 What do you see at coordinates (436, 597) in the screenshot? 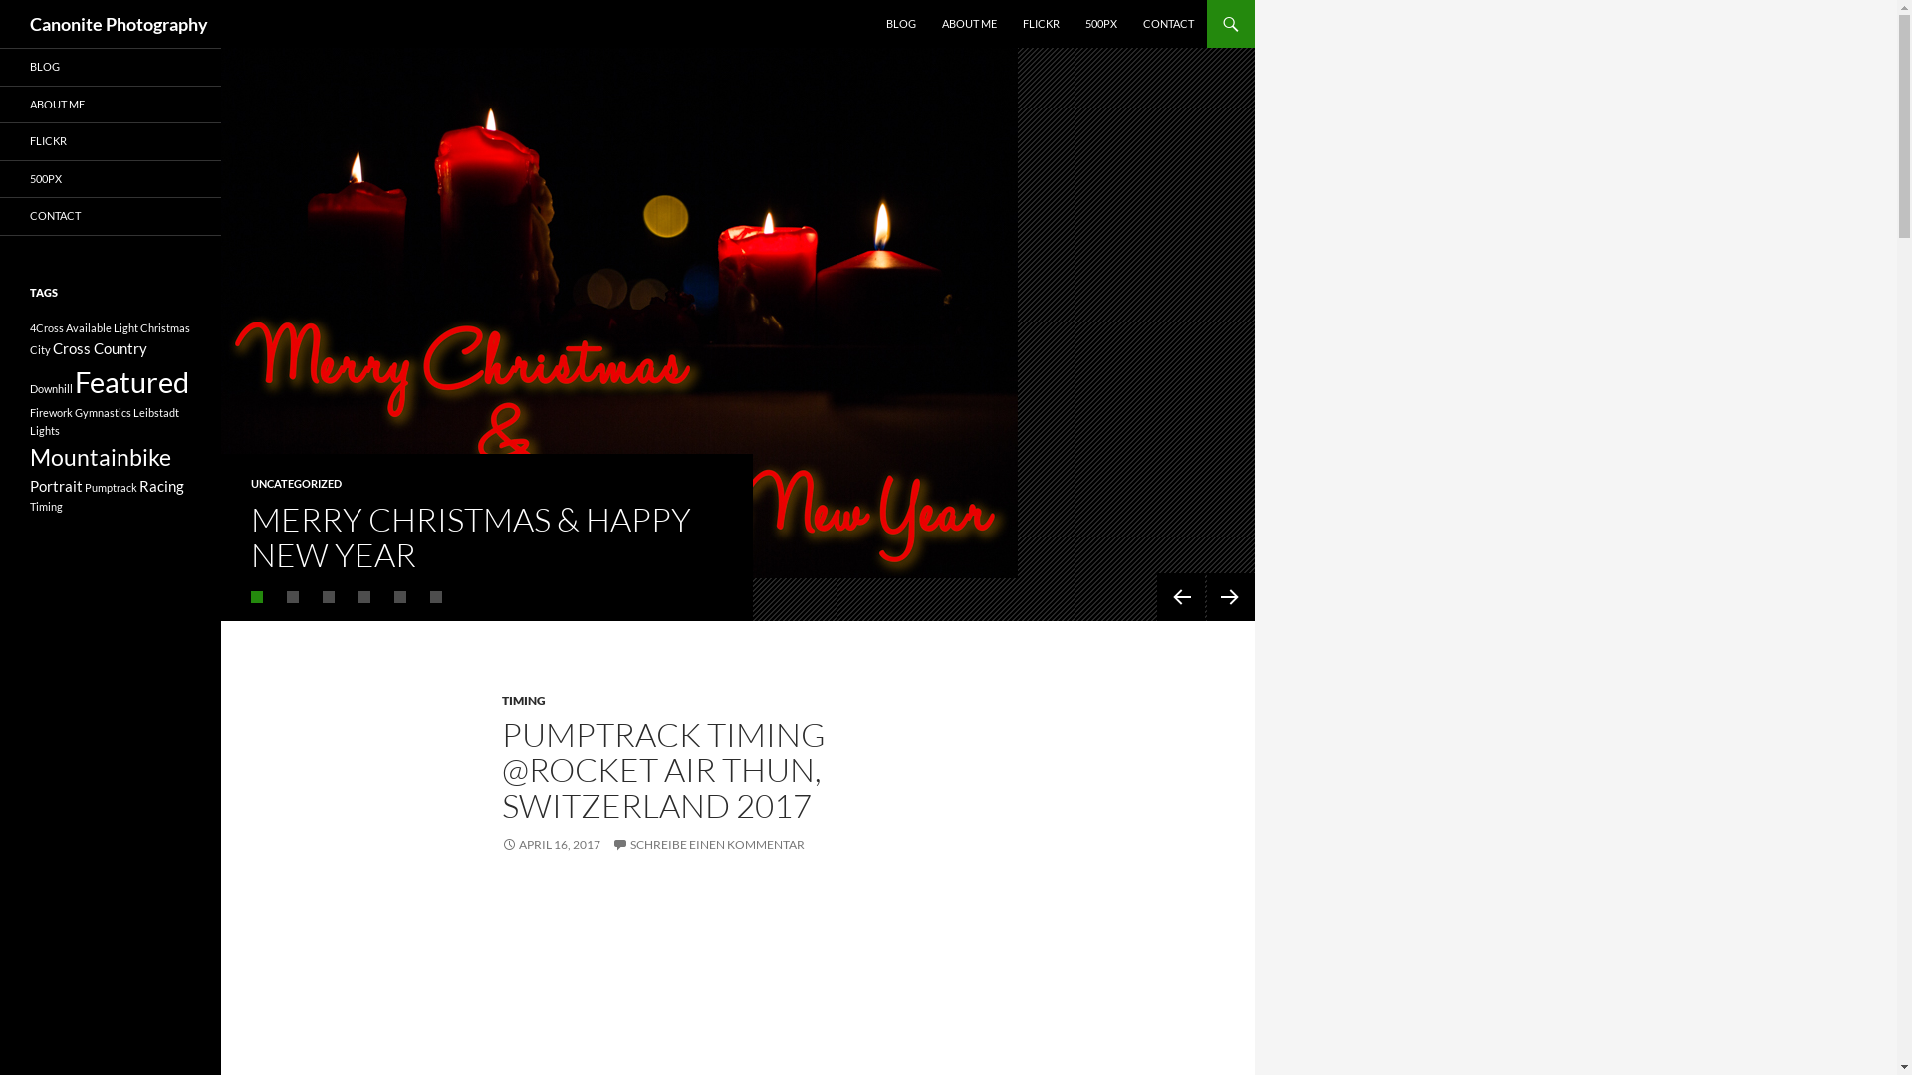
I see `6` at bounding box center [436, 597].